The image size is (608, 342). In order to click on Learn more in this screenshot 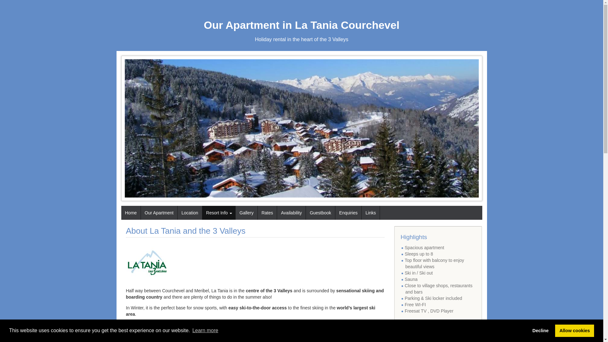, I will do `click(205, 331)`.